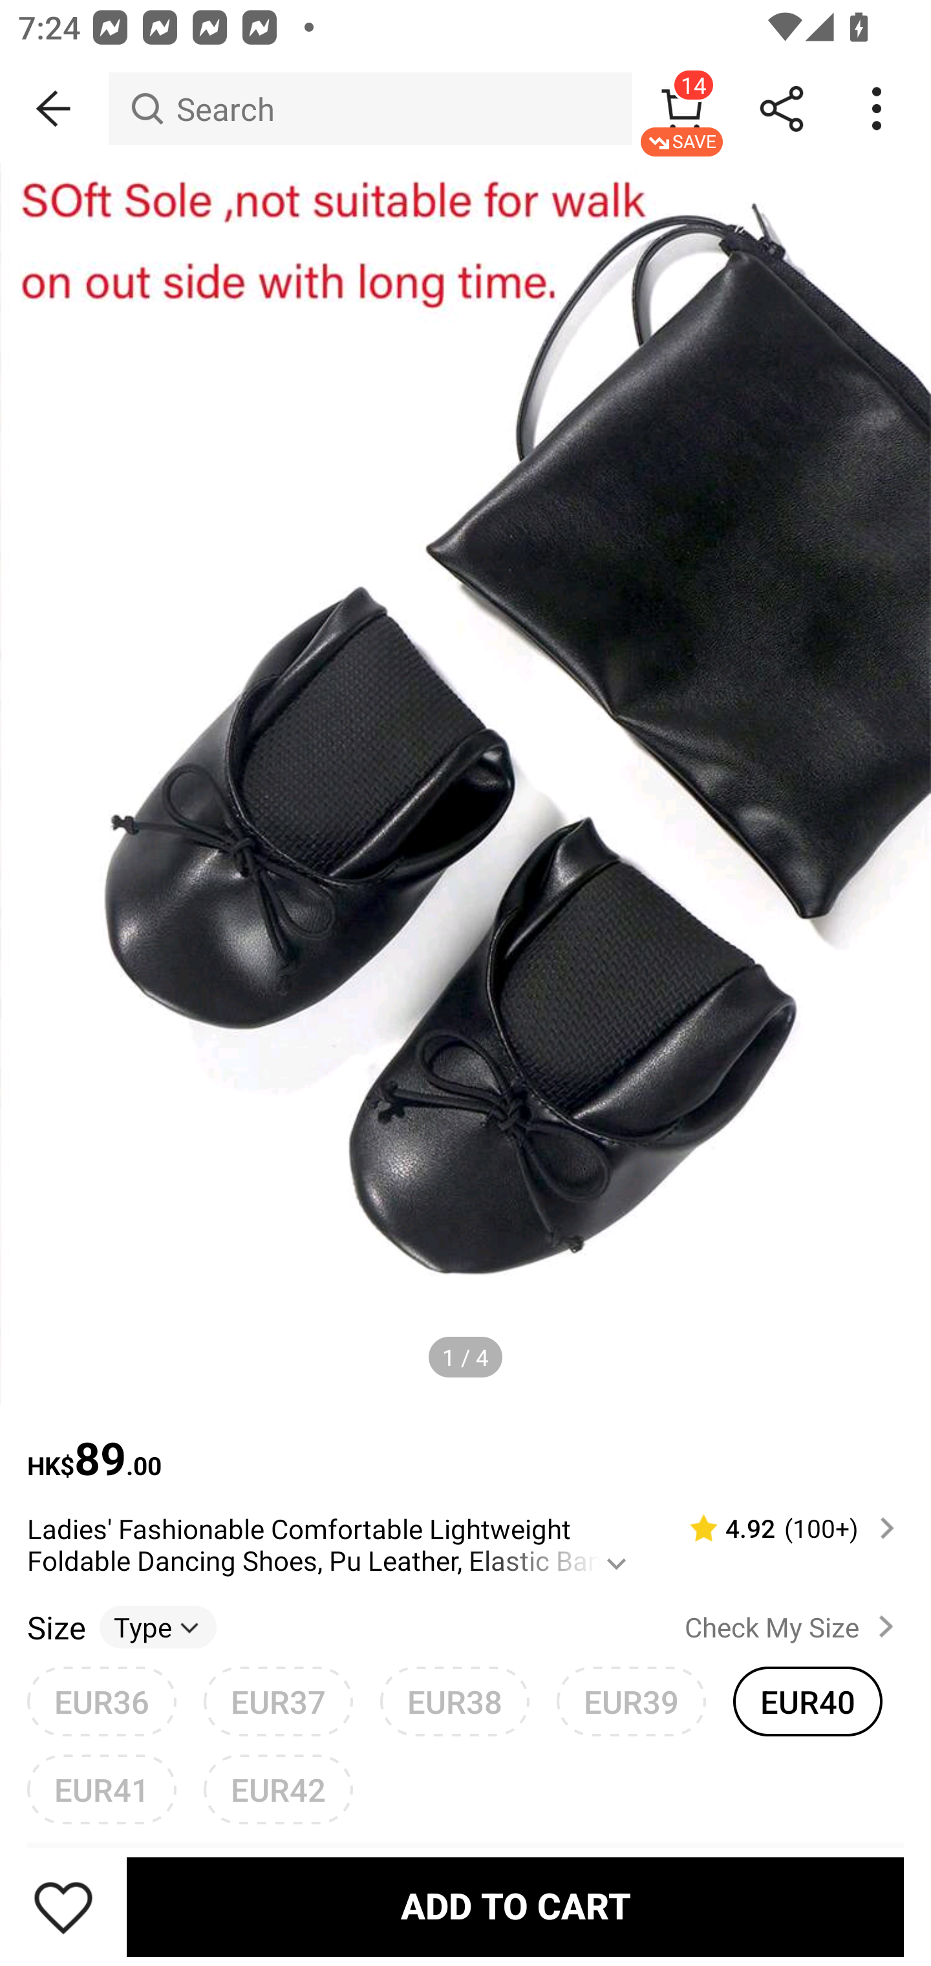 The image size is (931, 1966). Describe the element at coordinates (278, 1789) in the screenshot. I see `EUR42` at that location.